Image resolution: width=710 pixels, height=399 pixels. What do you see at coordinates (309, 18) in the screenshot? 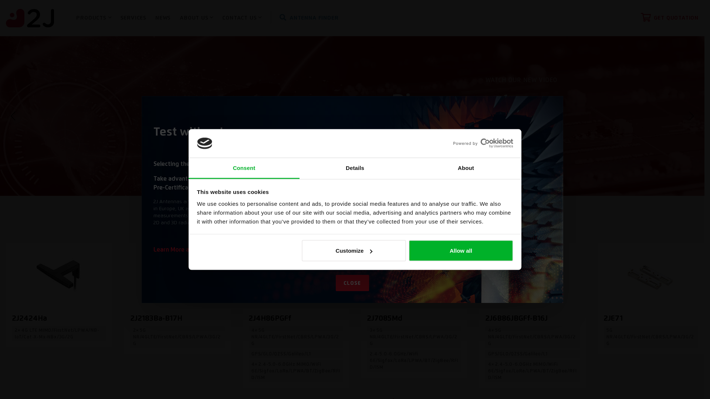
I see `ANTENNA FINDER` at bounding box center [309, 18].